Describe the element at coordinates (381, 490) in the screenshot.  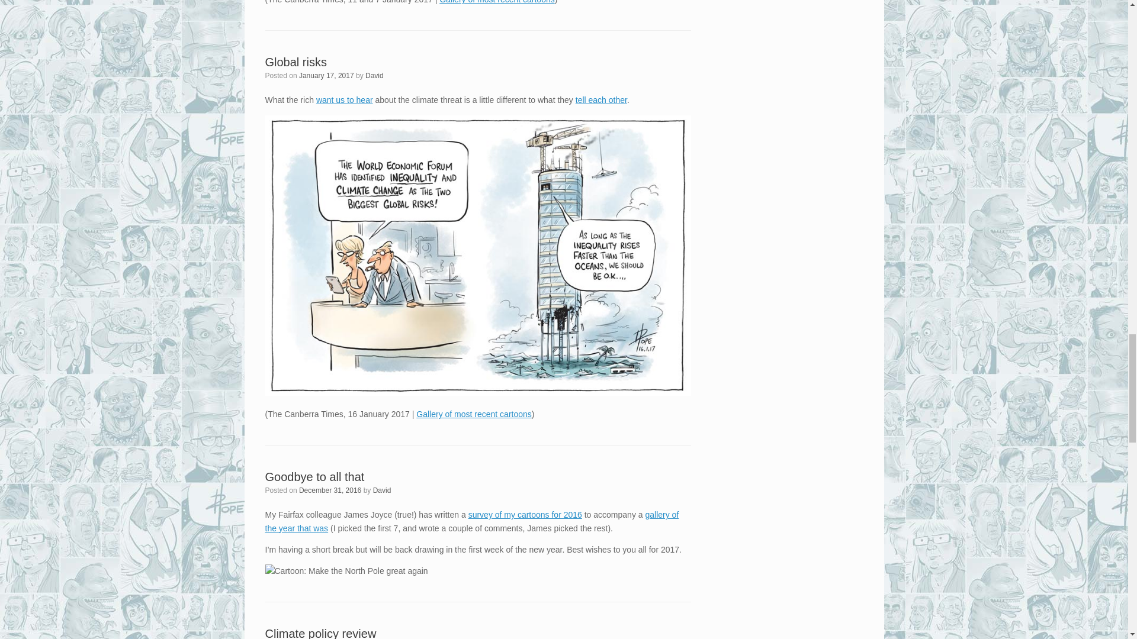
I see `David` at that location.